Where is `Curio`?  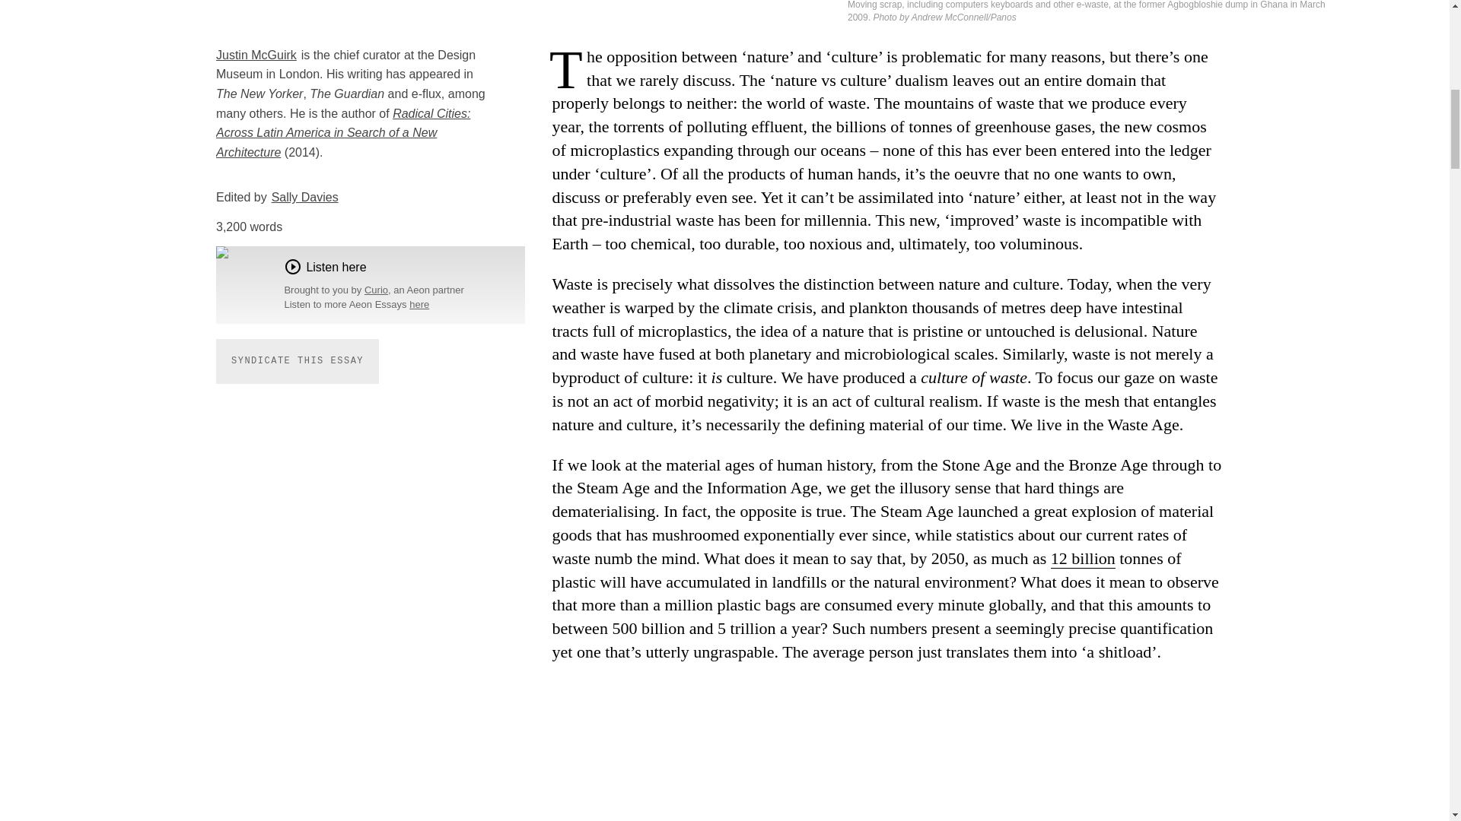
Curio is located at coordinates (376, 289).